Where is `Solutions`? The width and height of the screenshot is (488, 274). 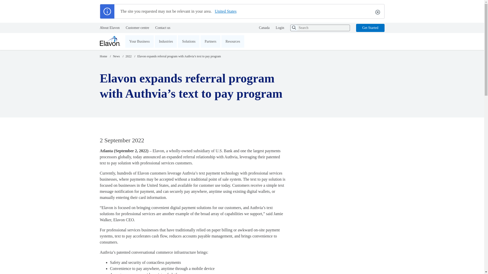
Solutions is located at coordinates (189, 42).